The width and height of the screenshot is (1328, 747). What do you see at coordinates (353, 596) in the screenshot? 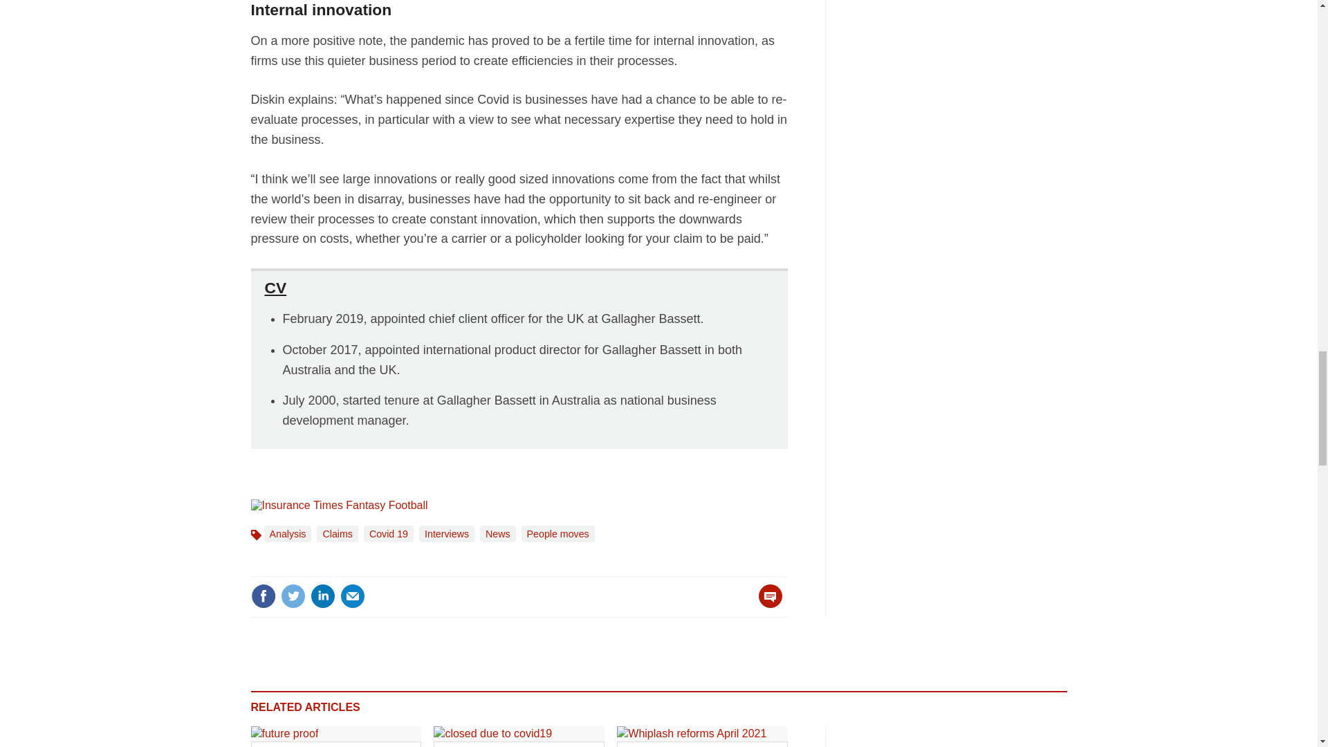
I see `Email this article` at bounding box center [353, 596].